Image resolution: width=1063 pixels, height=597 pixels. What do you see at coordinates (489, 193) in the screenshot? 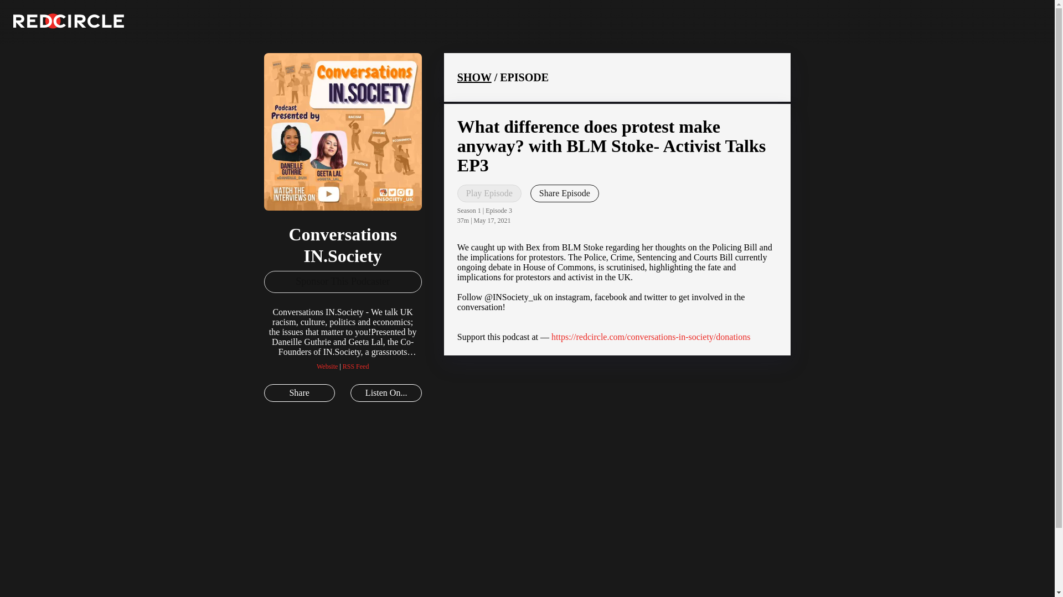
I see `Play Episode` at bounding box center [489, 193].